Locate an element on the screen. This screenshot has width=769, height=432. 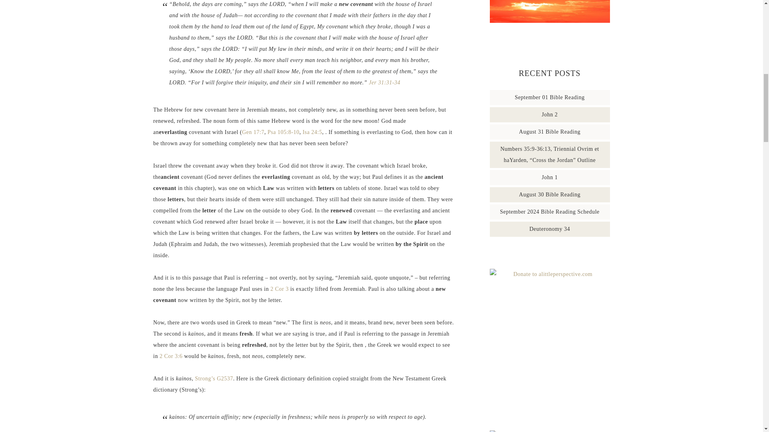
Isa 24:5 is located at coordinates (312, 132).